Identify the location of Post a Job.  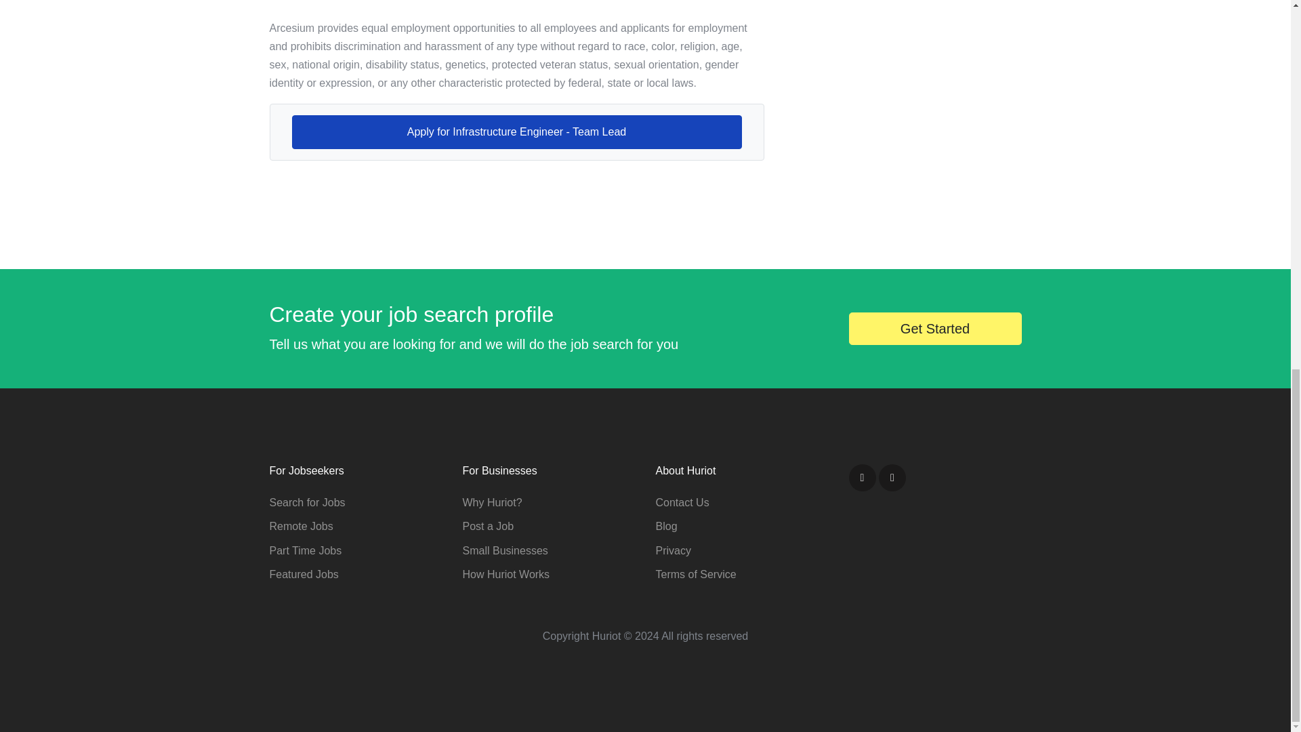
(488, 526).